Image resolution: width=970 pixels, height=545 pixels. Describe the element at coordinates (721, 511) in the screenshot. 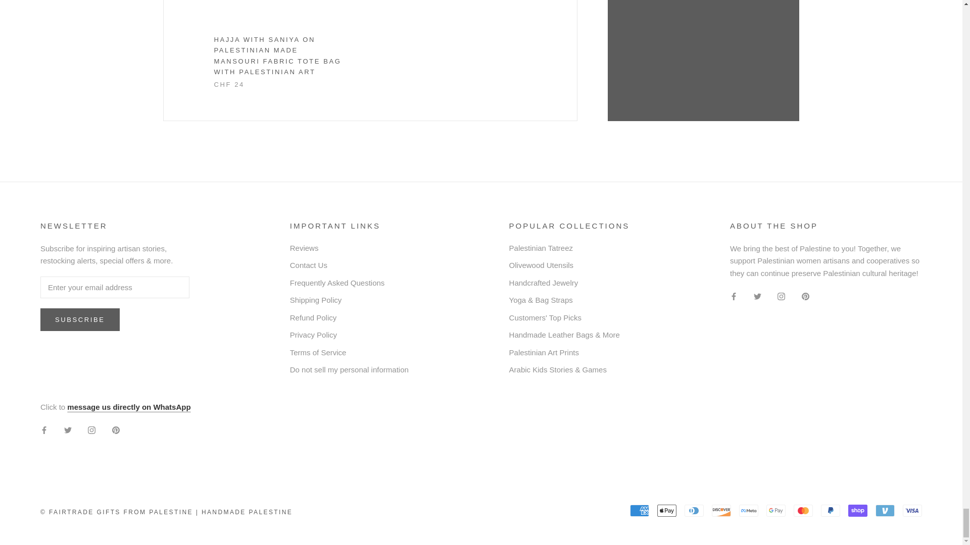

I see `Discover` at that location.